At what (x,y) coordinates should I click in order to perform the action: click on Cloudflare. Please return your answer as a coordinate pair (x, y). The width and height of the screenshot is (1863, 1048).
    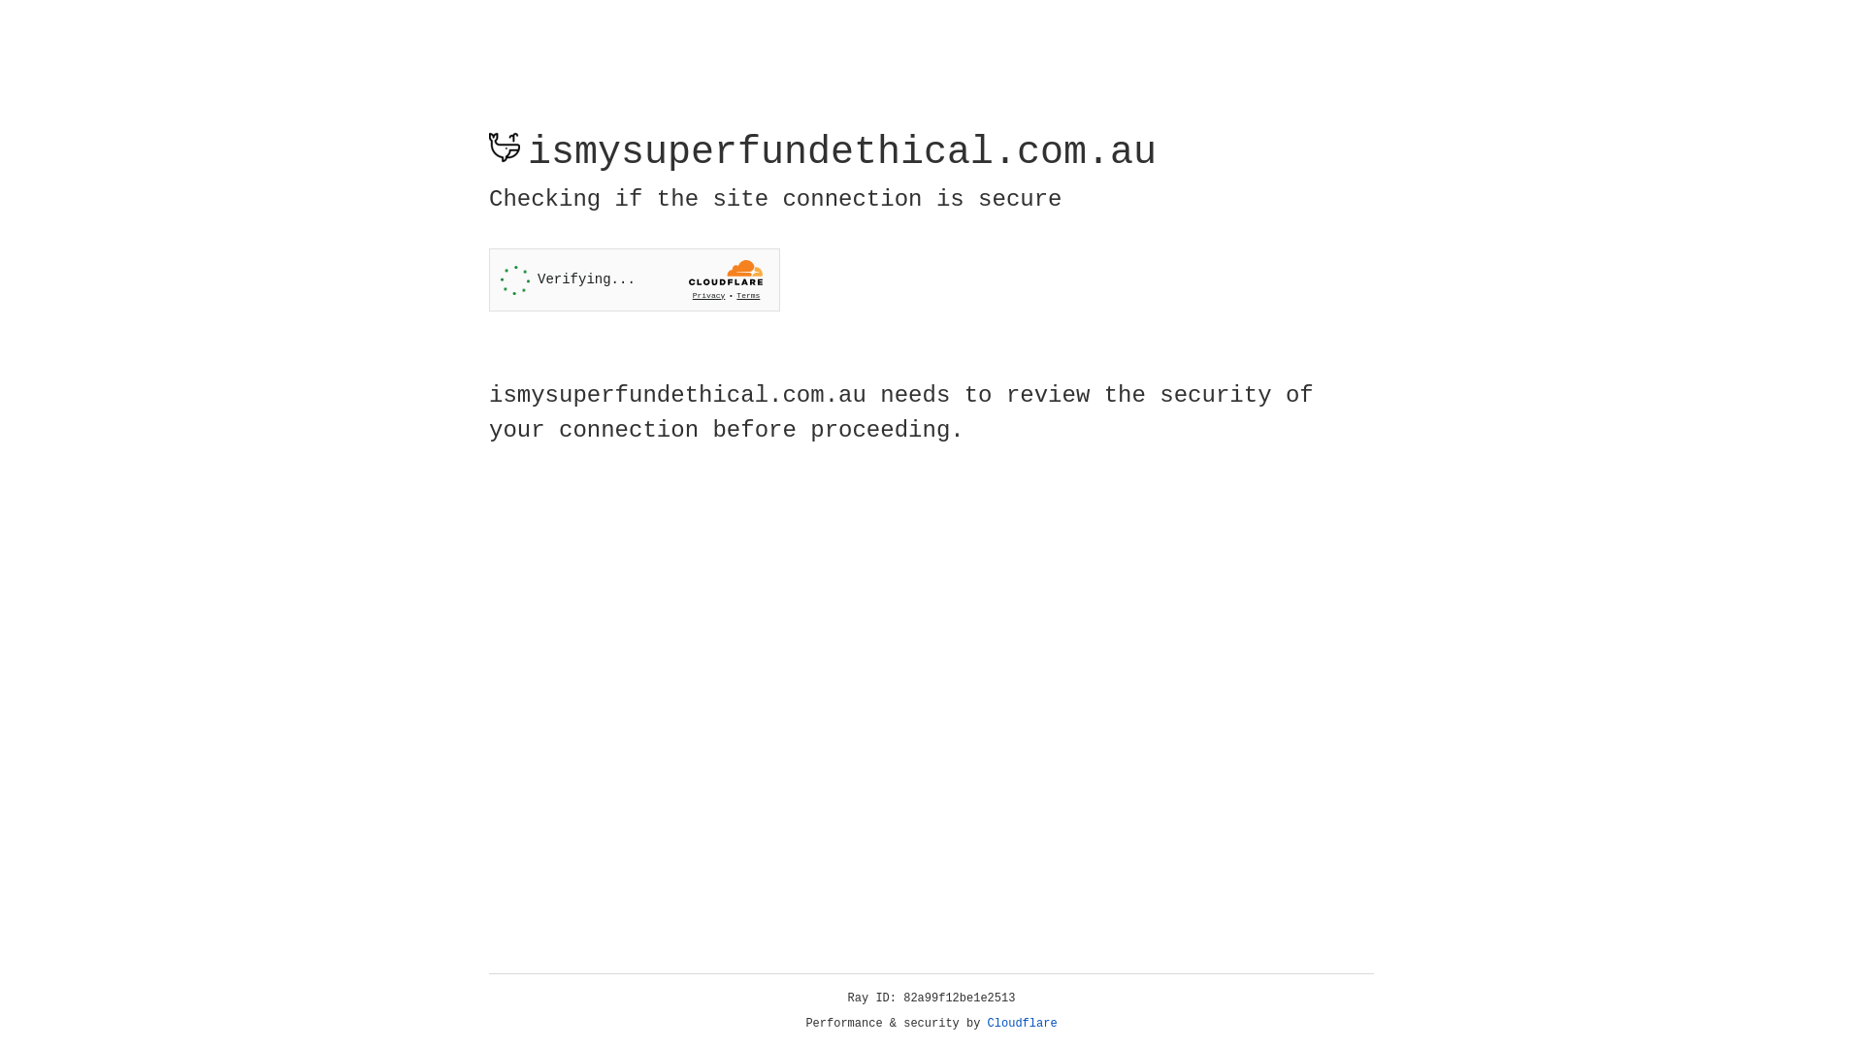
    Looking at the image, I should click on (1023, 1024).